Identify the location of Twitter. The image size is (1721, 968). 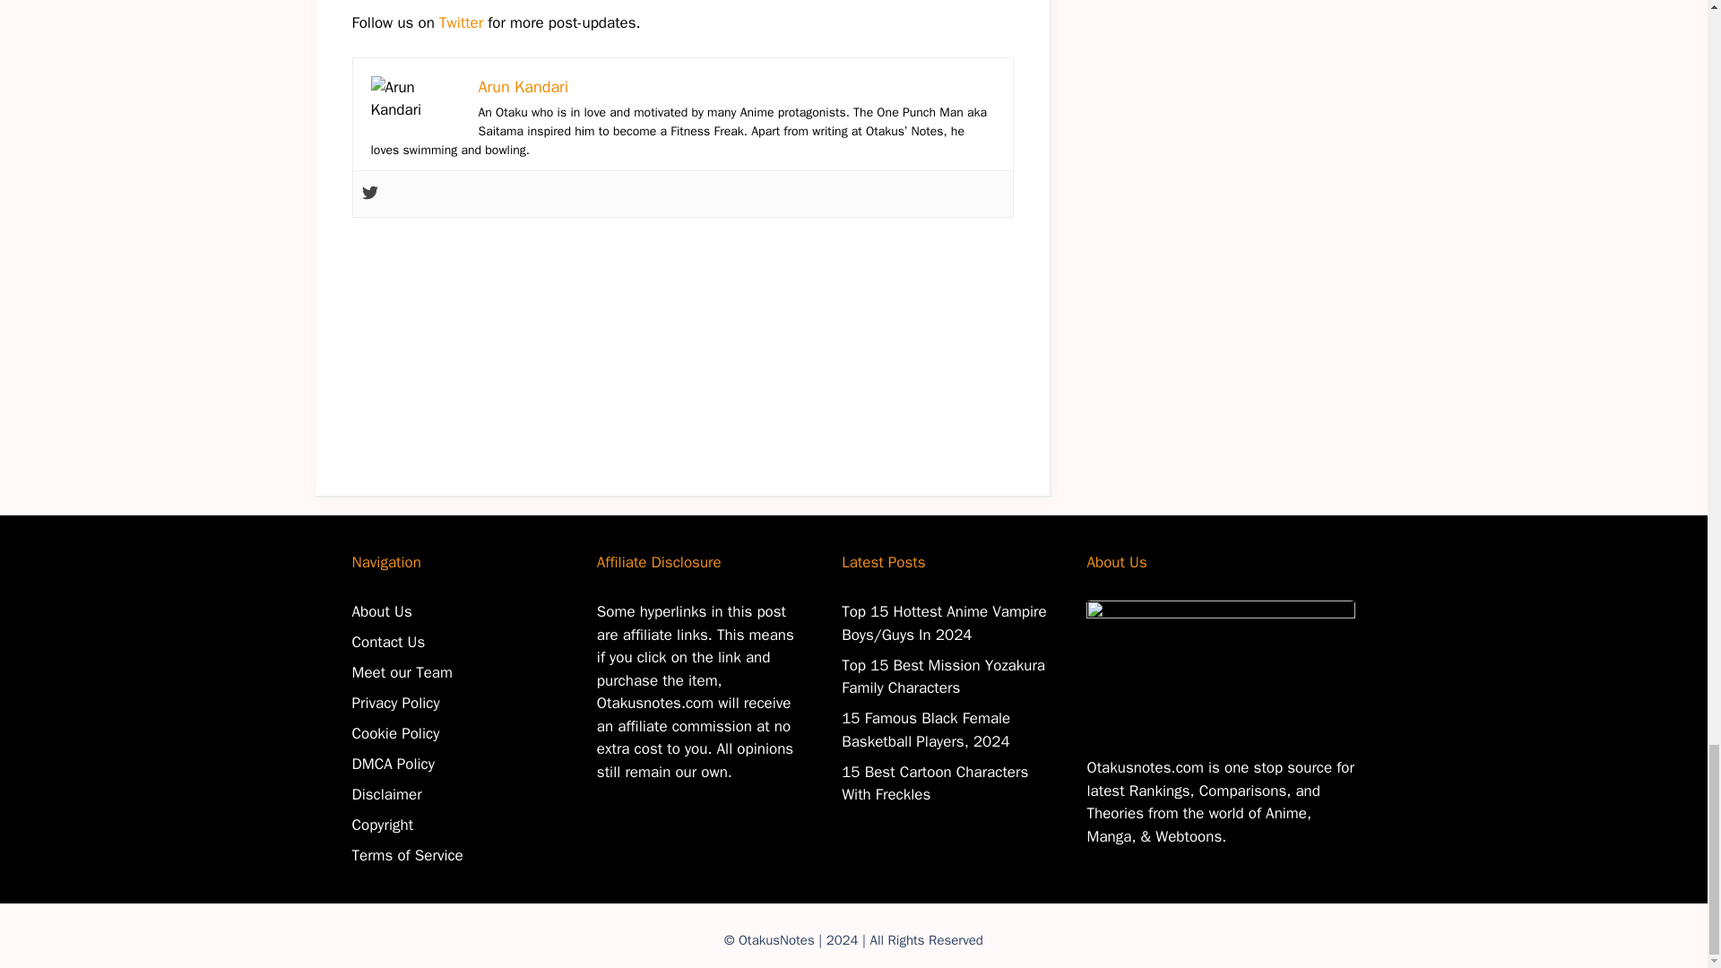
(461, 22).